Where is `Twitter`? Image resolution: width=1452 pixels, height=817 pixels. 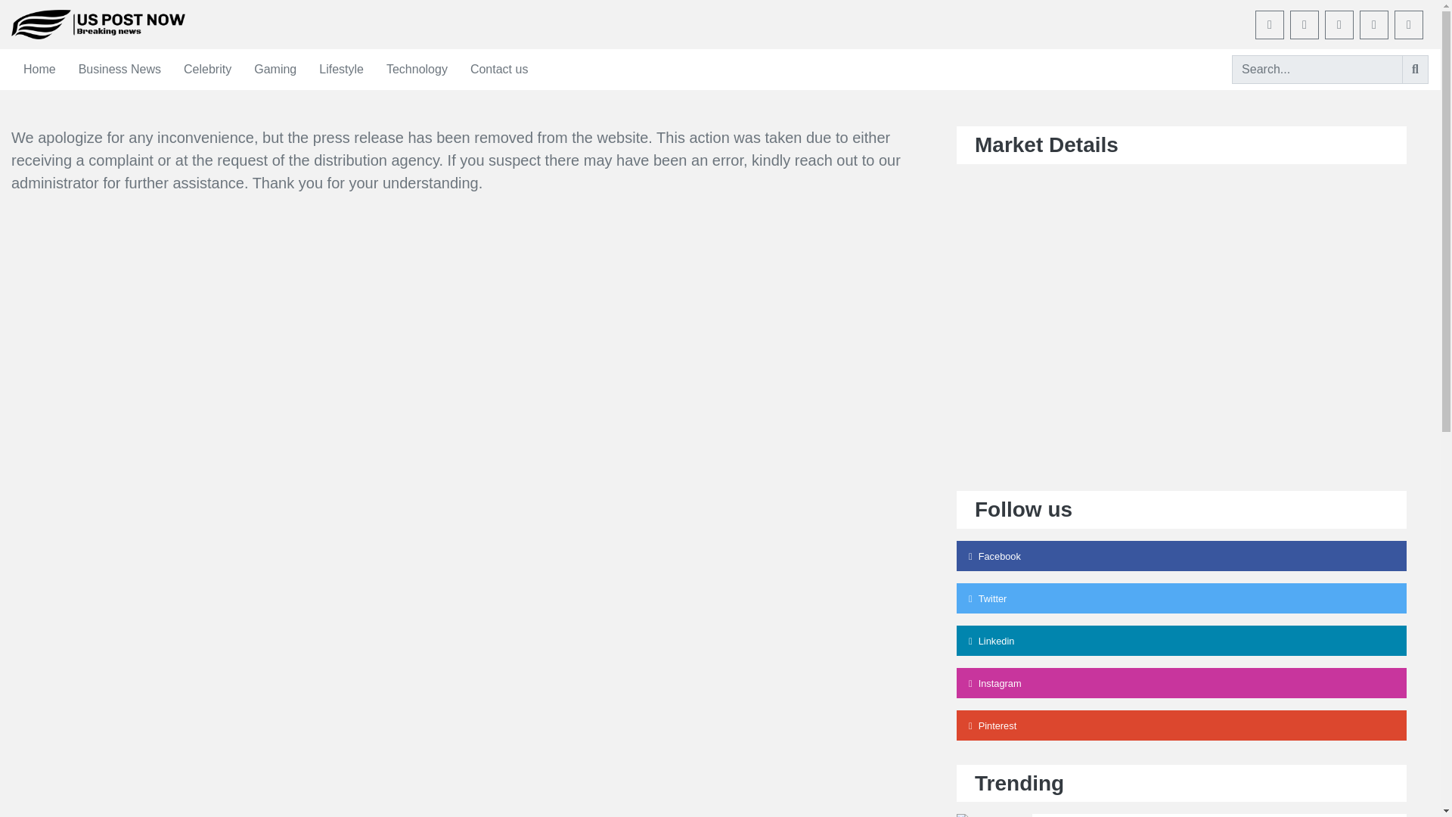
Twitter is located at coordinates (1181, 598).